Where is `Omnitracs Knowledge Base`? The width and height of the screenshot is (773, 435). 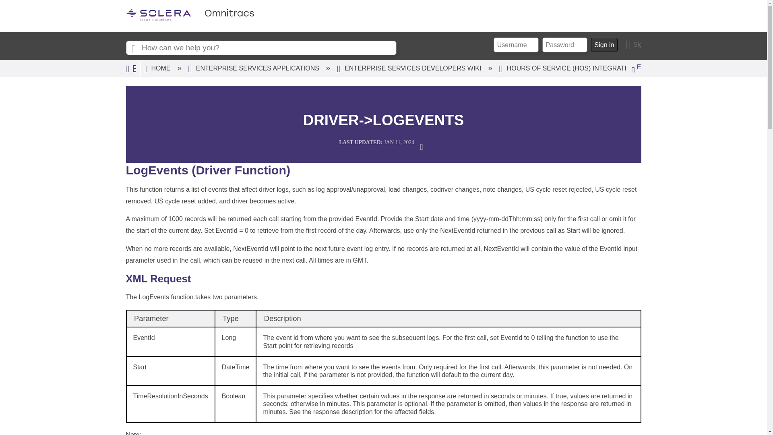 Omnitracs Knowledge Base is located at coordinates (190, 19).